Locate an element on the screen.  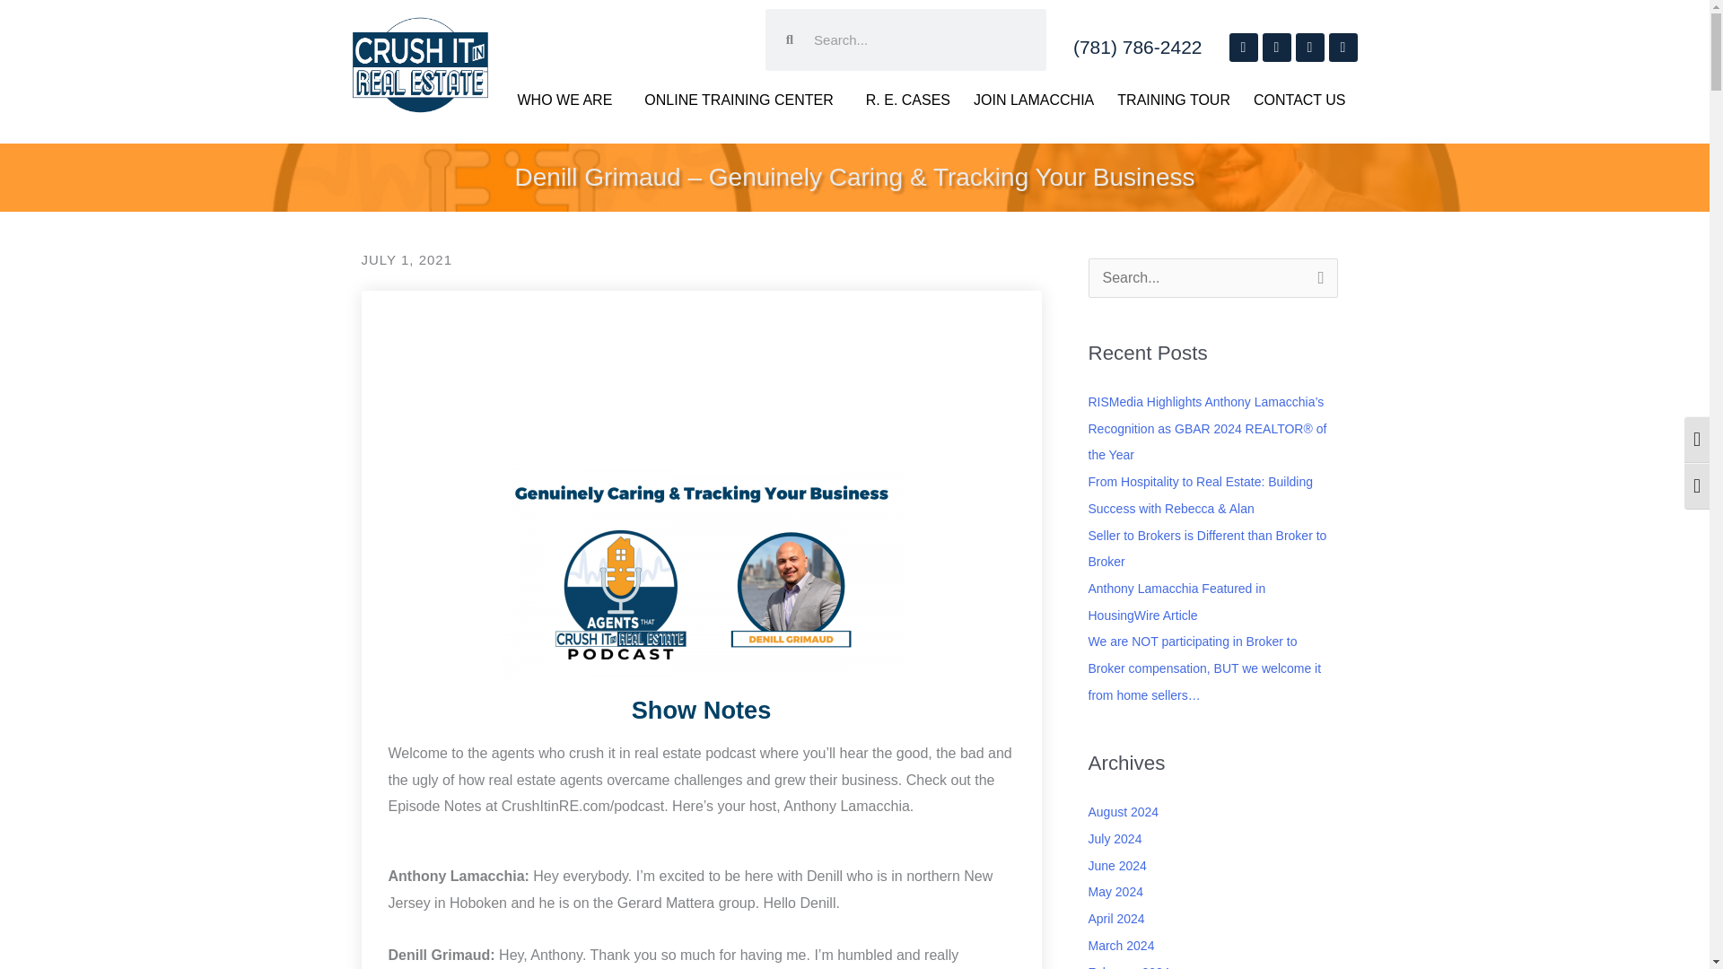
WHO WE ARE is located at coordinates (570, 100).